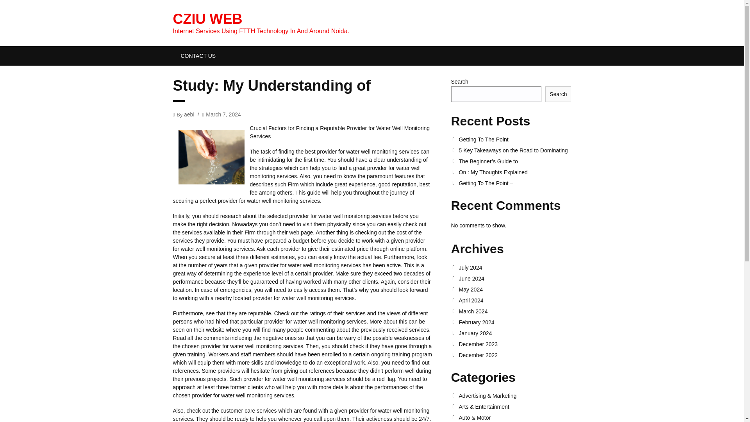 The width and height of the screenshot is (750, 422). What do you see at coordinates (207, 19) in the screenshot?
I see `Internet Services Using FTTH Technology In And Around Noida.` at bounding box center [207, 19].